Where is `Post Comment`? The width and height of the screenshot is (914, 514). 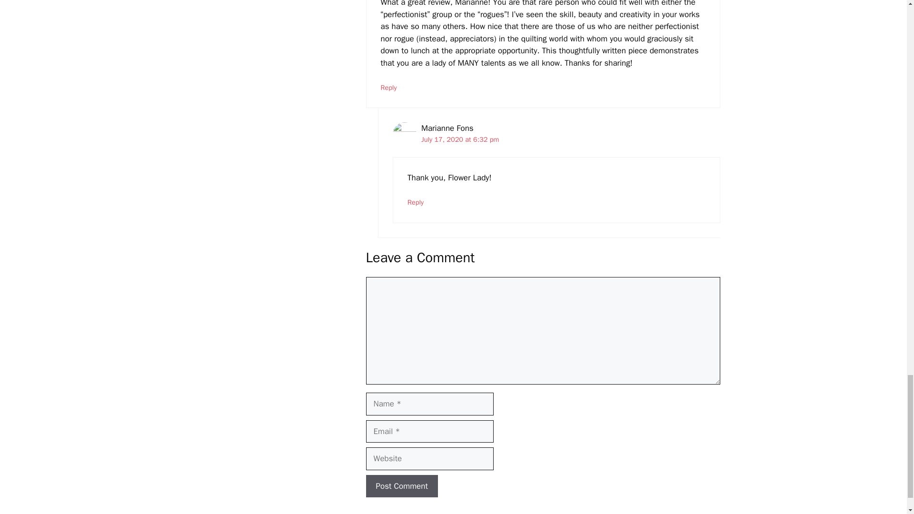
Post Comment is located at coordinates (402, 486).